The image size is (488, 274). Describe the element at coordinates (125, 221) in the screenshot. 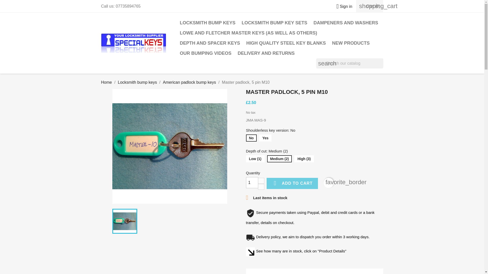

I see `Master padlock, 5 pin M10` at that location.